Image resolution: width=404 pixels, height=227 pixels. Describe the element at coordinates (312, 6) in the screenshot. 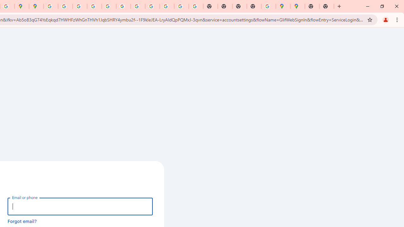

I see `New Tab` at that location.